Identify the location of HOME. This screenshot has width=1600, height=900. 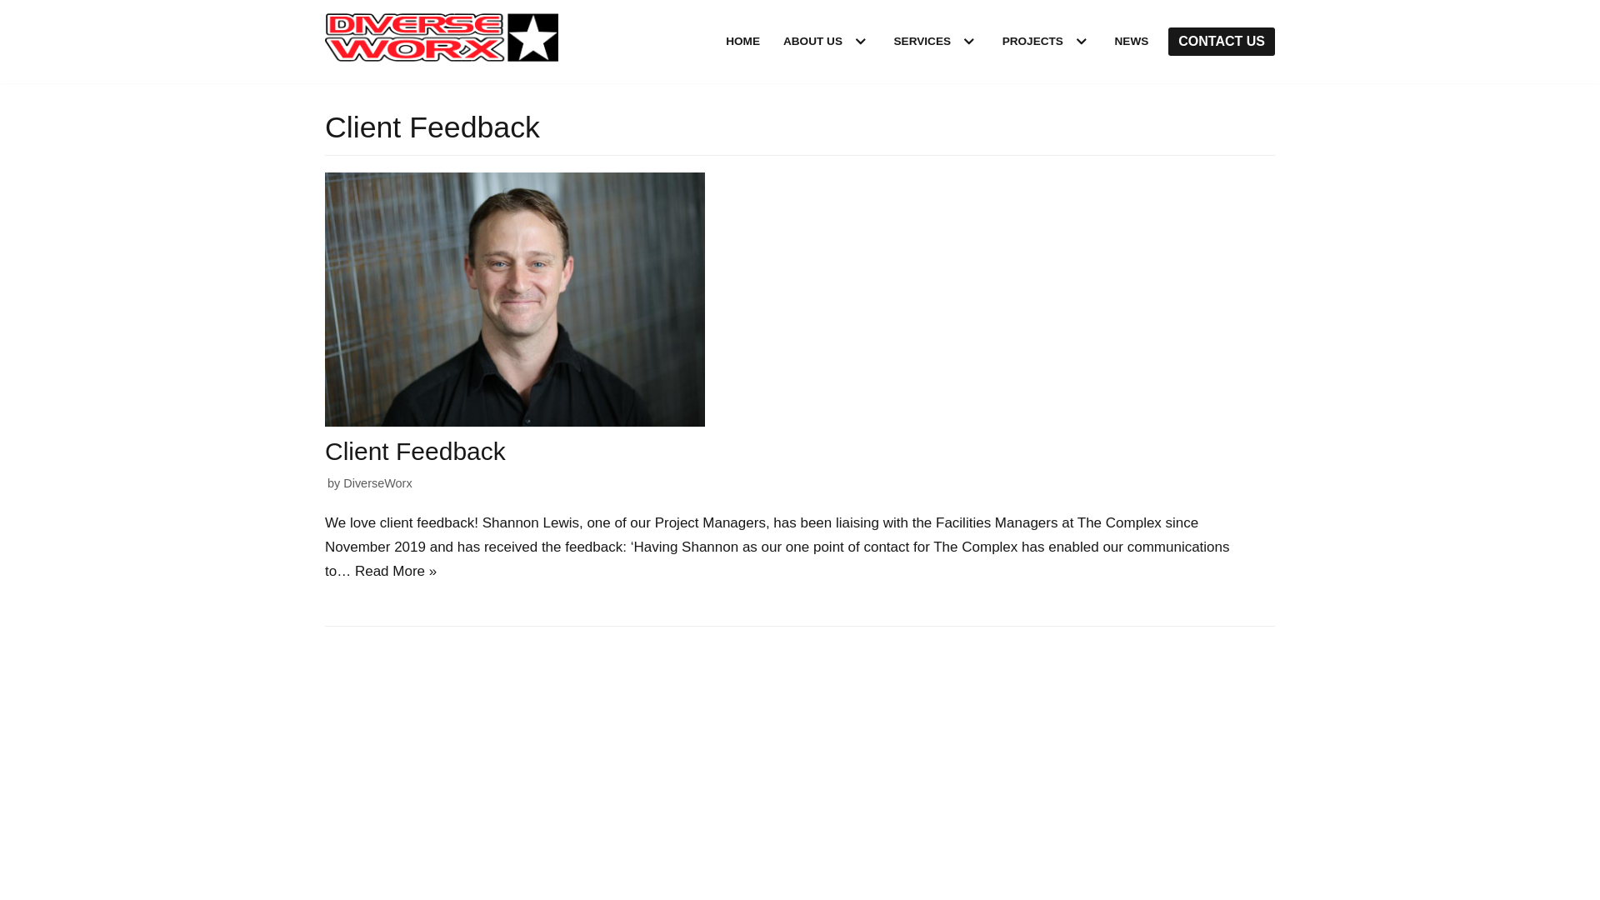
(743, 42).